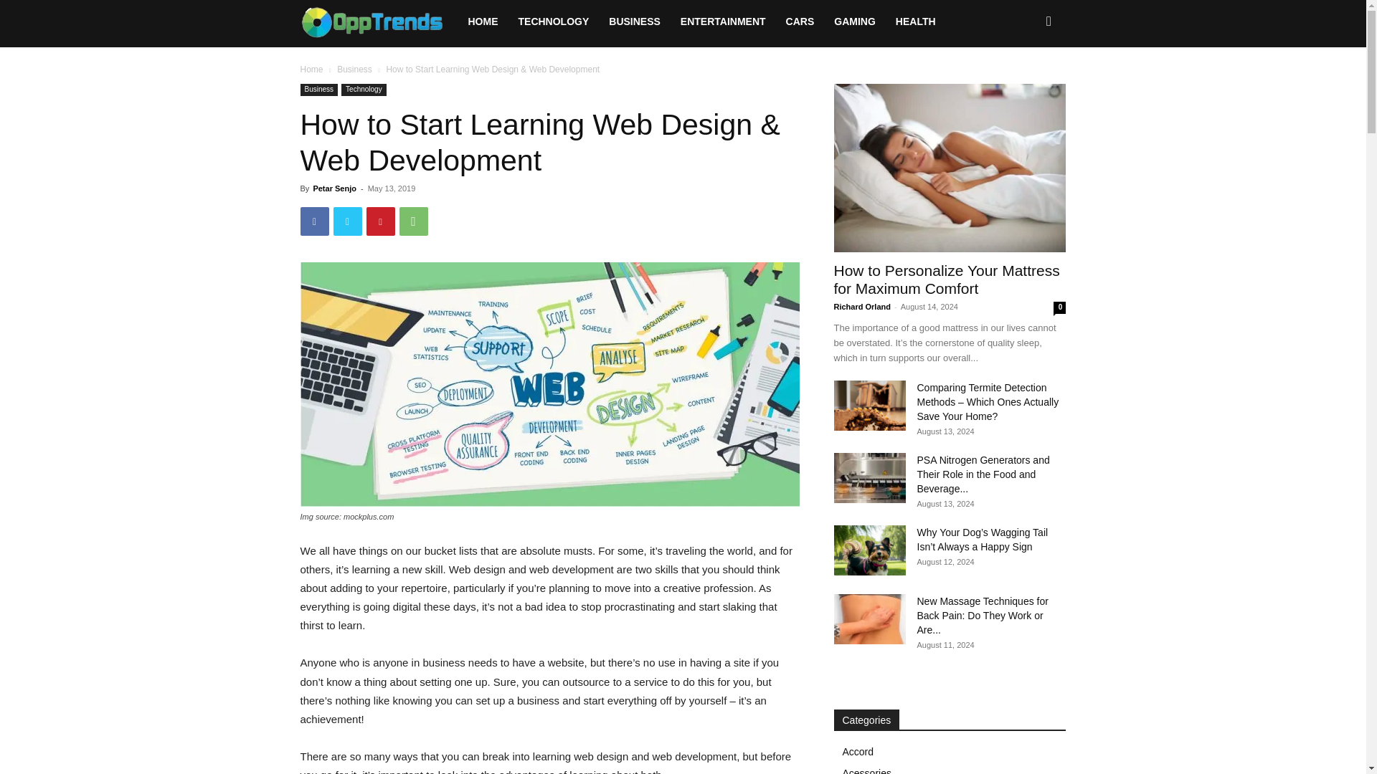 The width and height of the screenshot is (1377, 774). I want to click on Twitter, so click(347, 221).